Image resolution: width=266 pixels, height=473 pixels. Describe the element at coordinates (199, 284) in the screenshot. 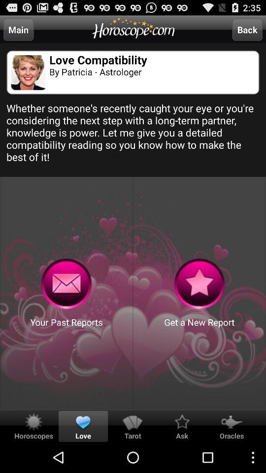

I see `menu buttons` at that location.